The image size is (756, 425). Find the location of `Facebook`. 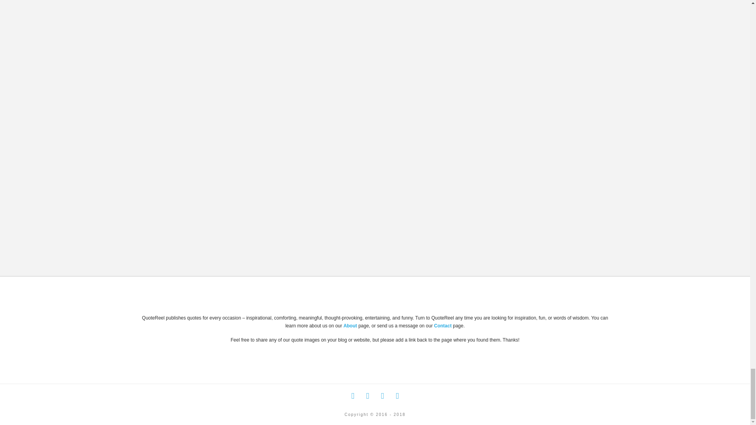

Facebook is located at coordinates (353, 396).